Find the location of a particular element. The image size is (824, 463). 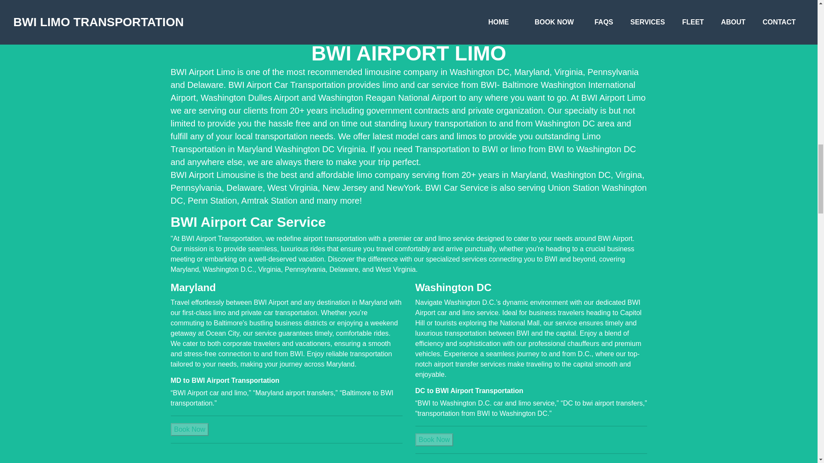

Book Now is located at coordinates (190, 429).